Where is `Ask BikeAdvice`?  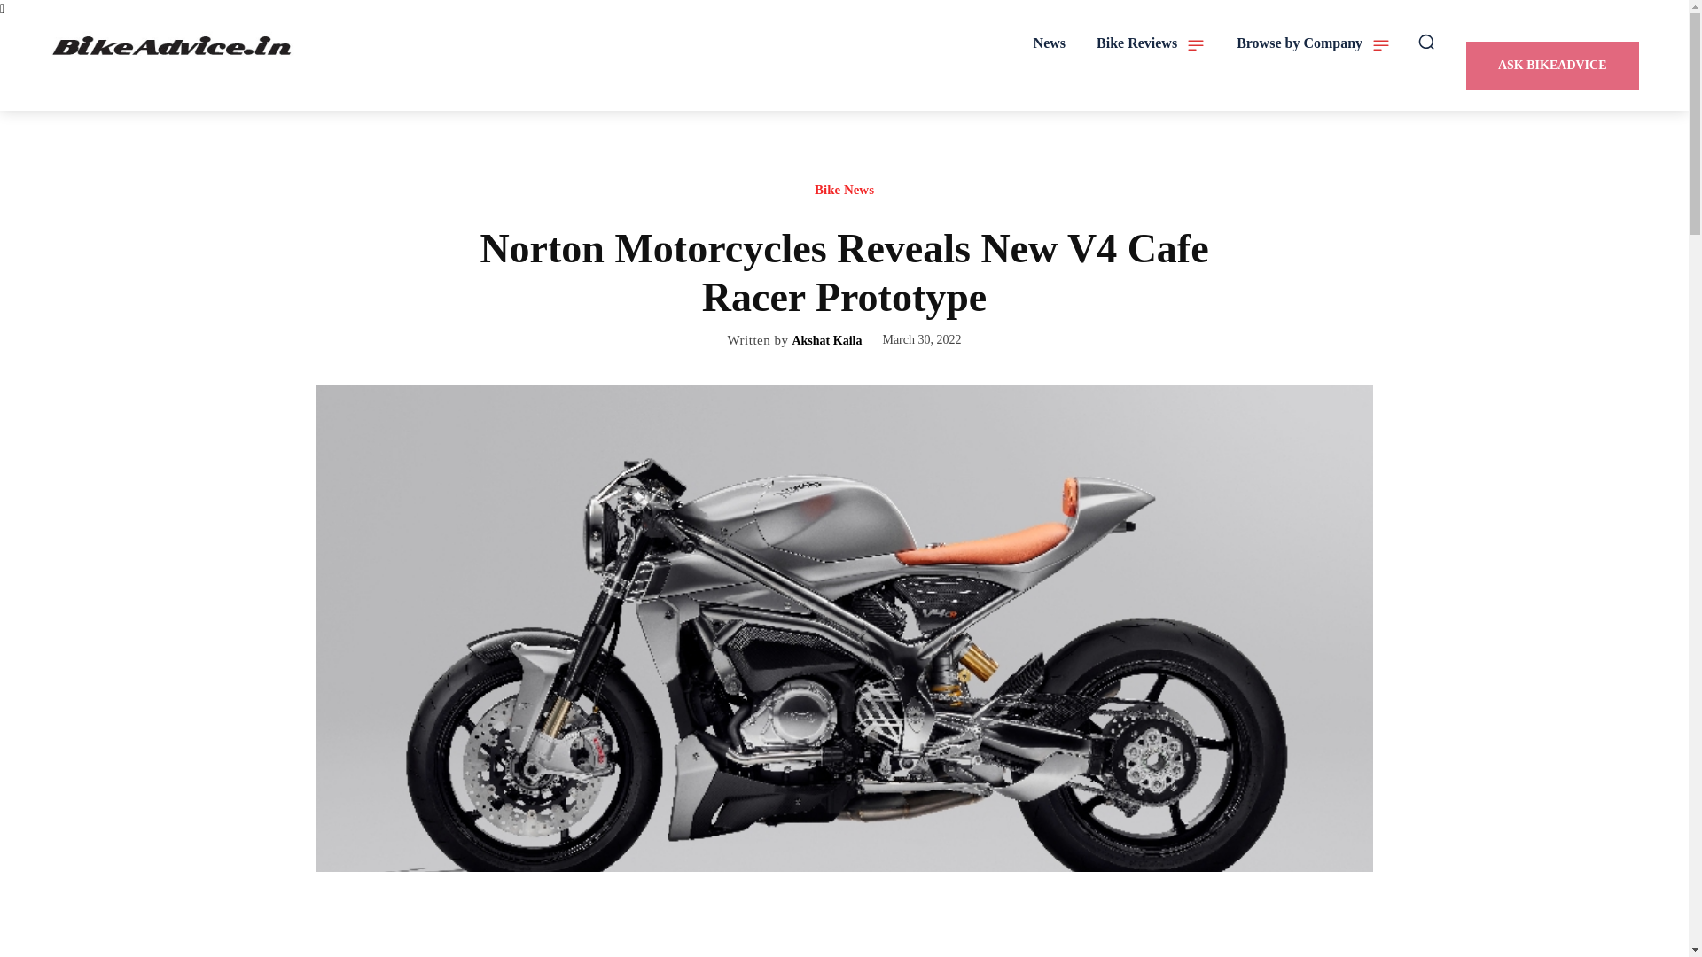 Ask BikeAdvice is located at coordinates (1551, 66).